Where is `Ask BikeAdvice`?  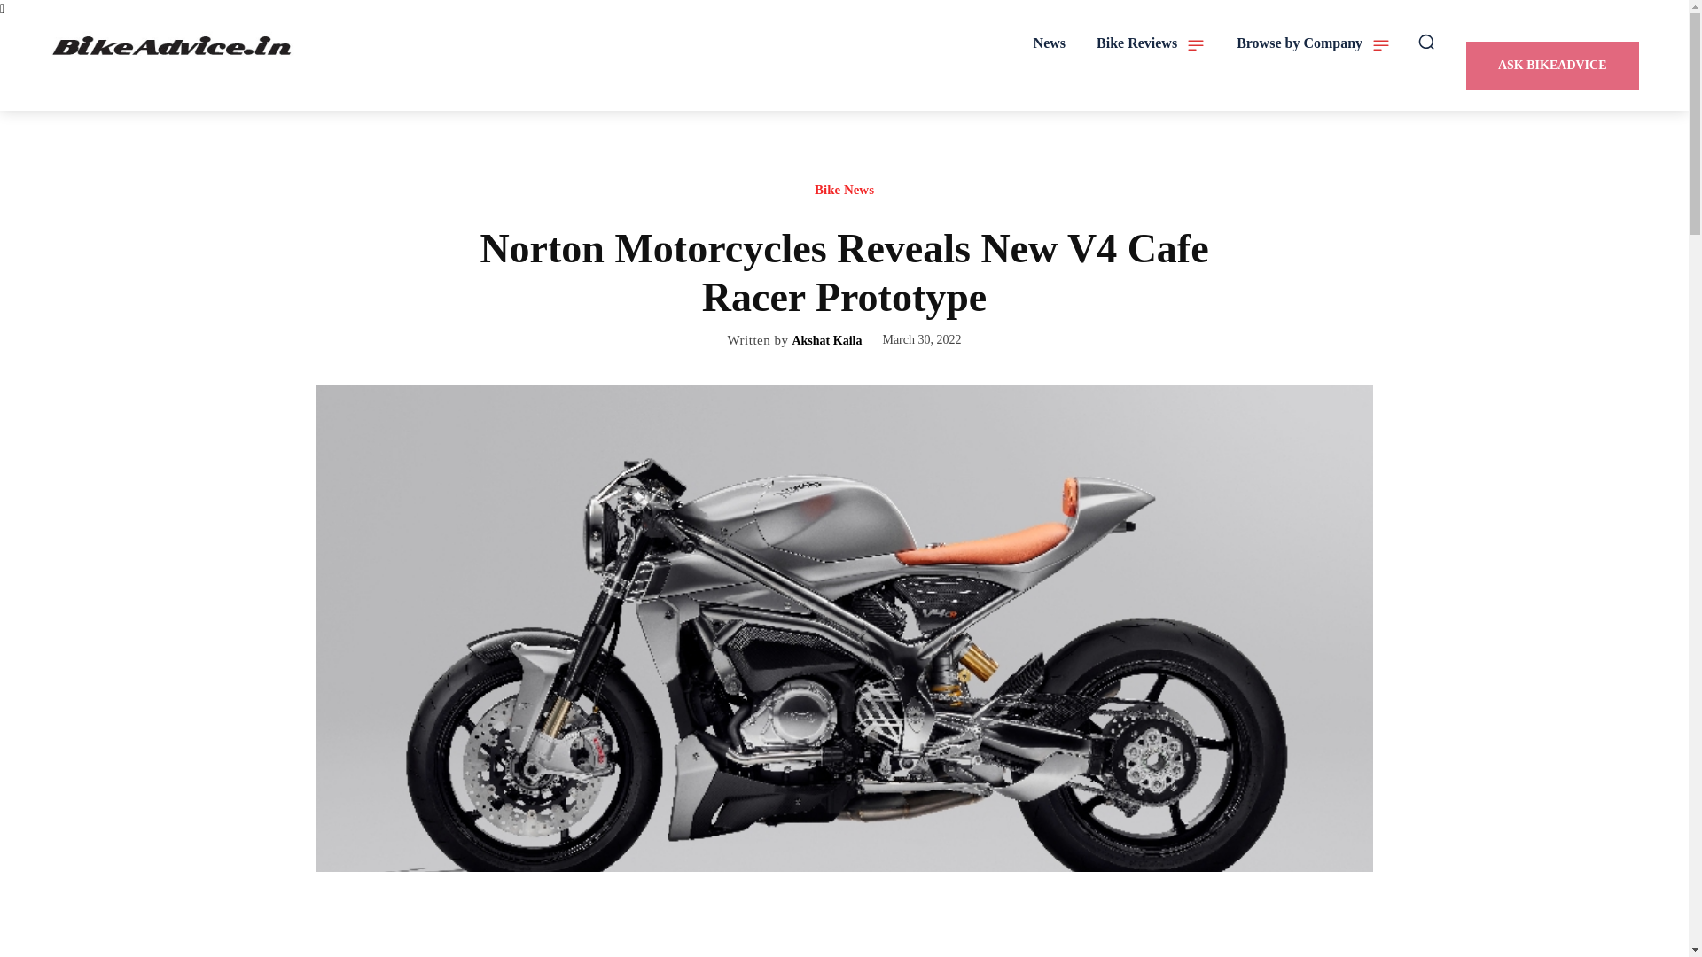 Ask BikeAdvice is located at coordinates (1551, 66).